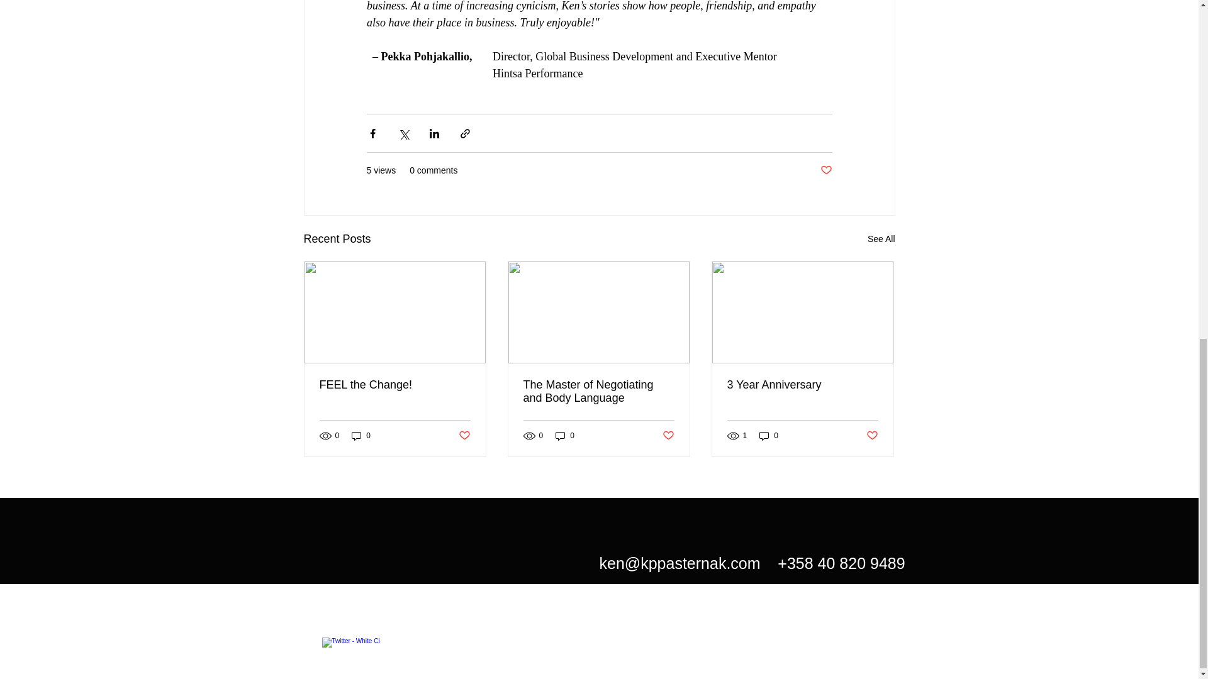 The height and width of the screenshot is (679, 1208). What do you see at coordinates (598, 391) in the screenshot?
I see `The Master of Negotiating and Body Language` at bounding box center [598, 391].